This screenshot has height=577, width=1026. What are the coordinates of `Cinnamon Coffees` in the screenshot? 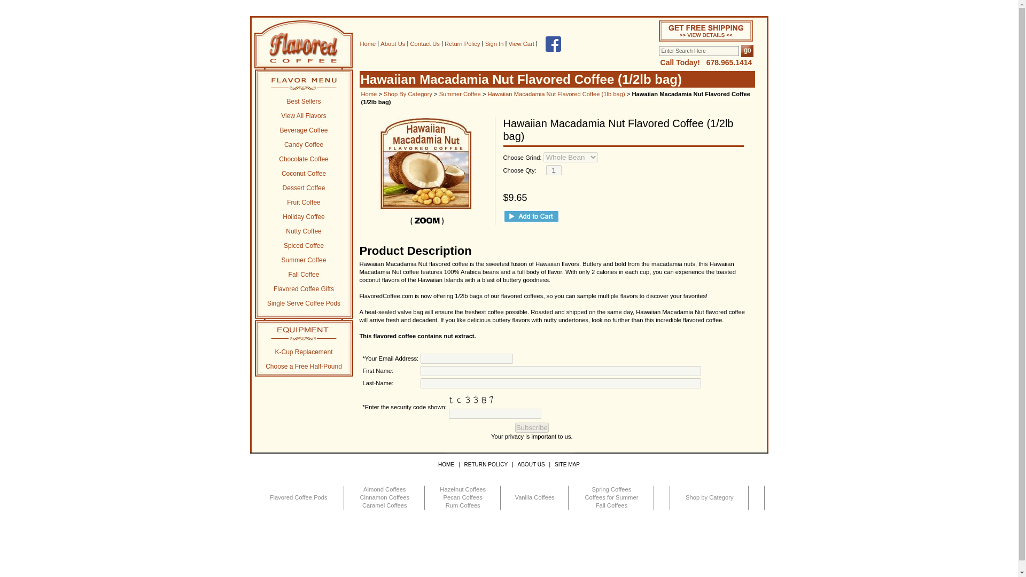 It's located at (385, 497).